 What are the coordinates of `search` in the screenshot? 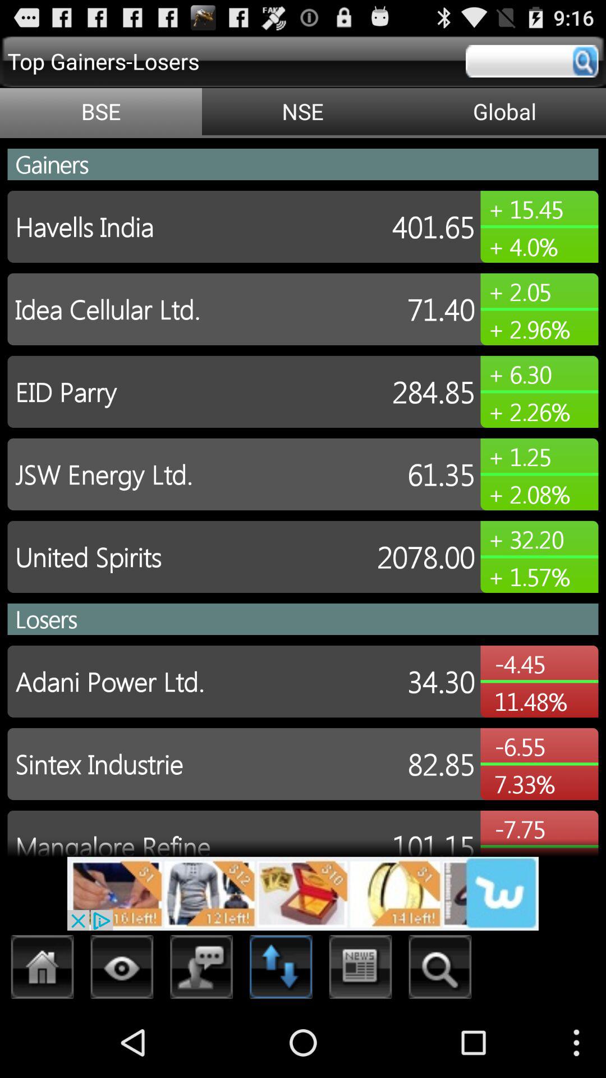 It's located at (440, 970).